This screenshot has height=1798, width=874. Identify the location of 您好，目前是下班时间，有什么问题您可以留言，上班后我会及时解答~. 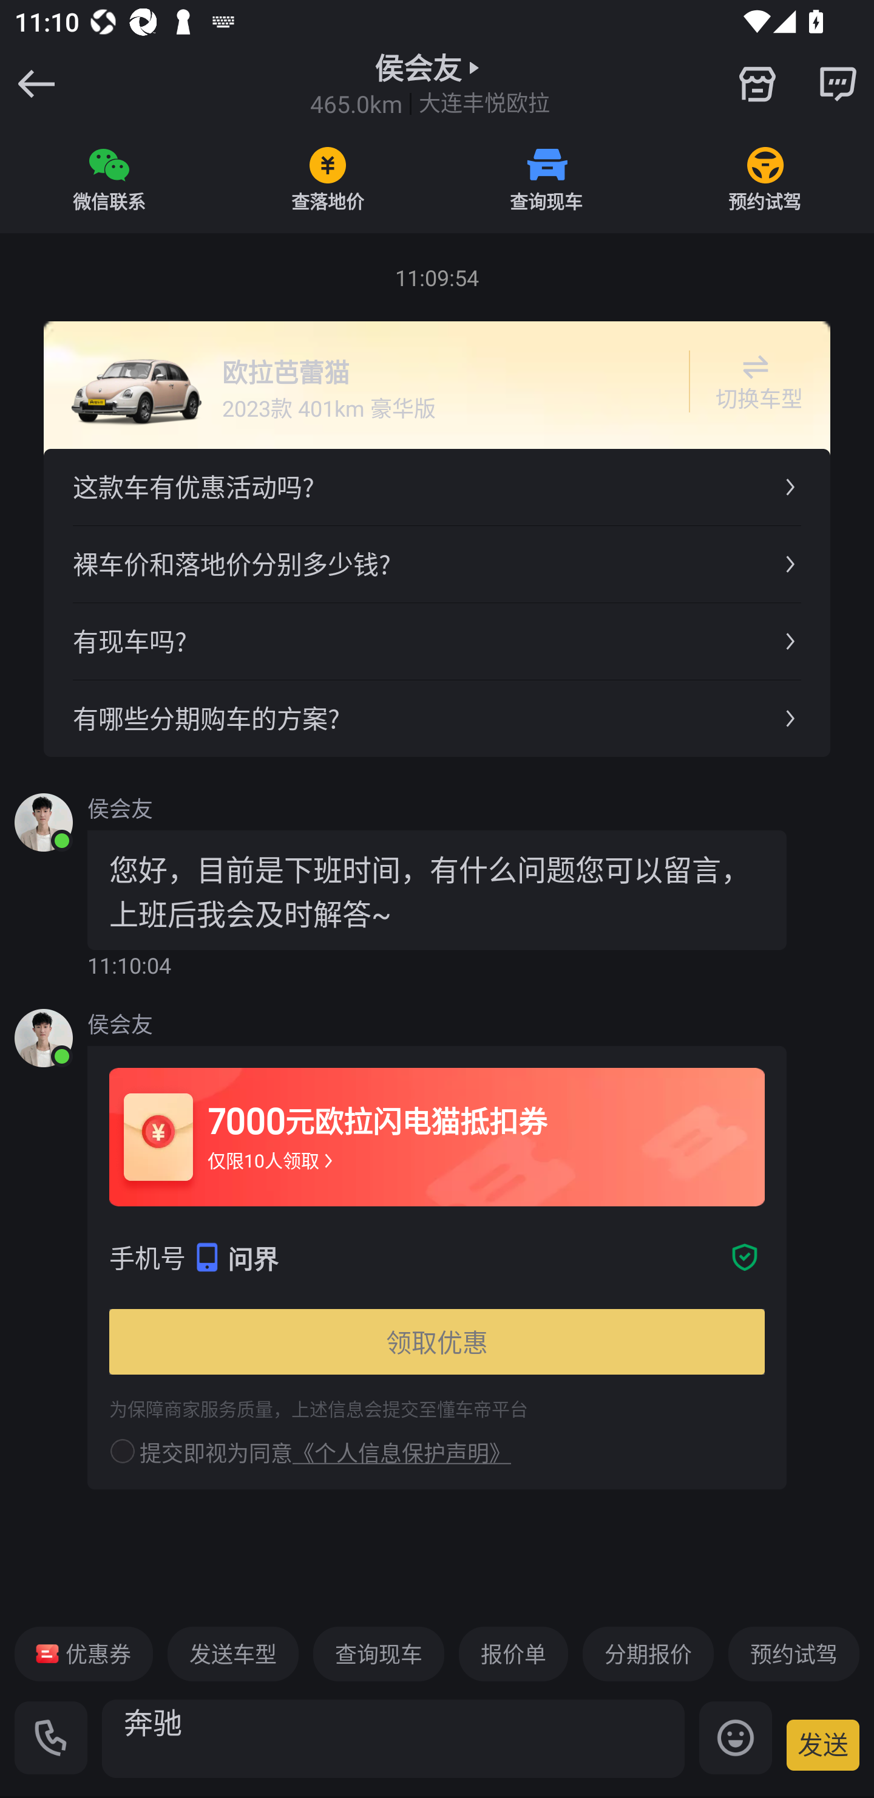
(437, 889).